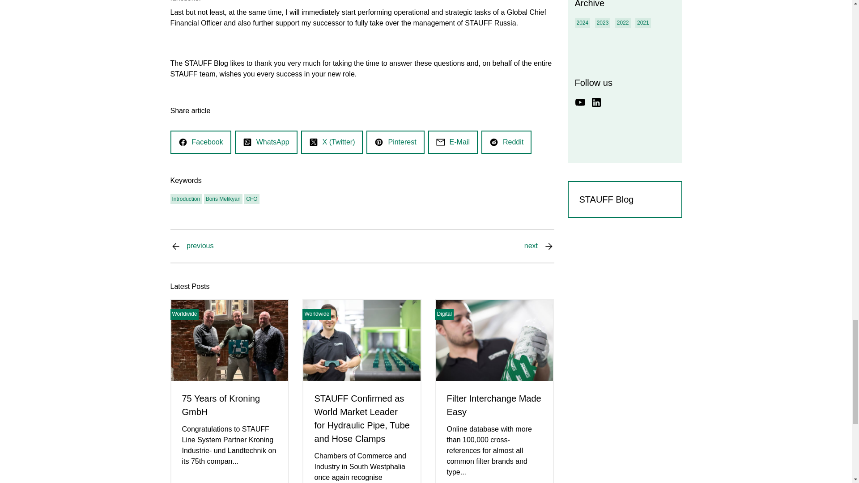 The image size is (859, 483). I want to click on Facebook, so click(200, 142).